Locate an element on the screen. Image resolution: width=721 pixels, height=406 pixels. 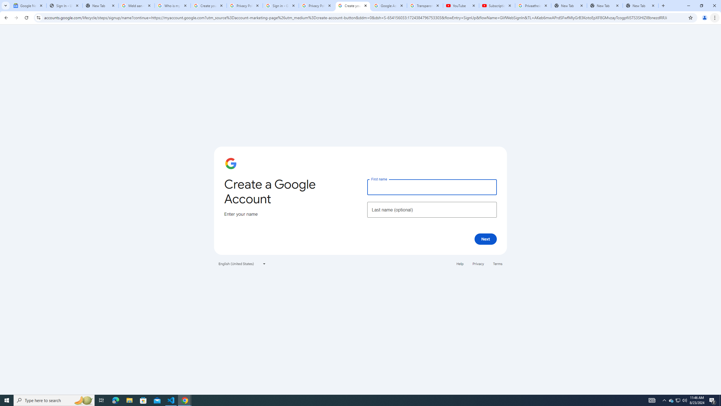
Restore is located at coordinates (701, 6).